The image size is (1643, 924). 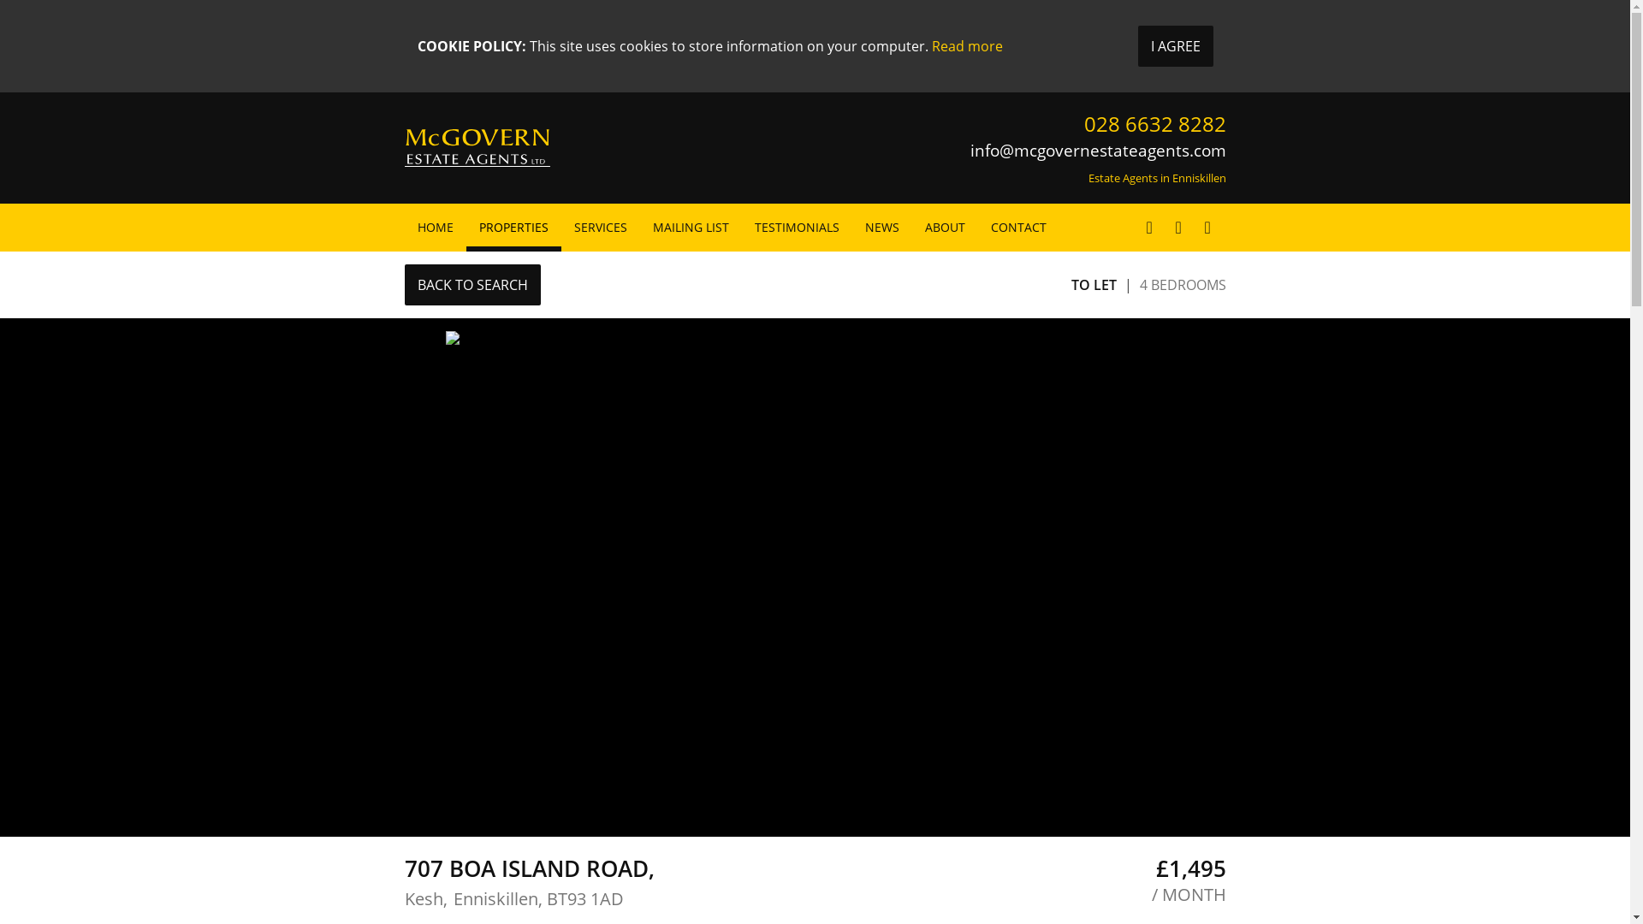 What do you see at coordinates (945, 227) in the screenshot?
I see `ABOUT` at bounding box center [945, 227].